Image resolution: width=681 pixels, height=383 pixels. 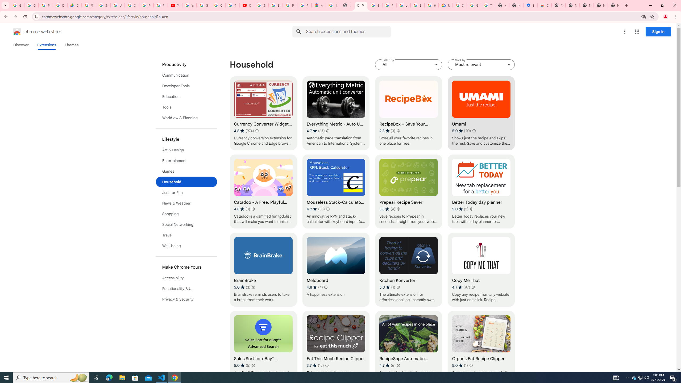 I want to click on Average rating 4.7 out of 5 stars. 67 ratings., so click(x=315, y=131).